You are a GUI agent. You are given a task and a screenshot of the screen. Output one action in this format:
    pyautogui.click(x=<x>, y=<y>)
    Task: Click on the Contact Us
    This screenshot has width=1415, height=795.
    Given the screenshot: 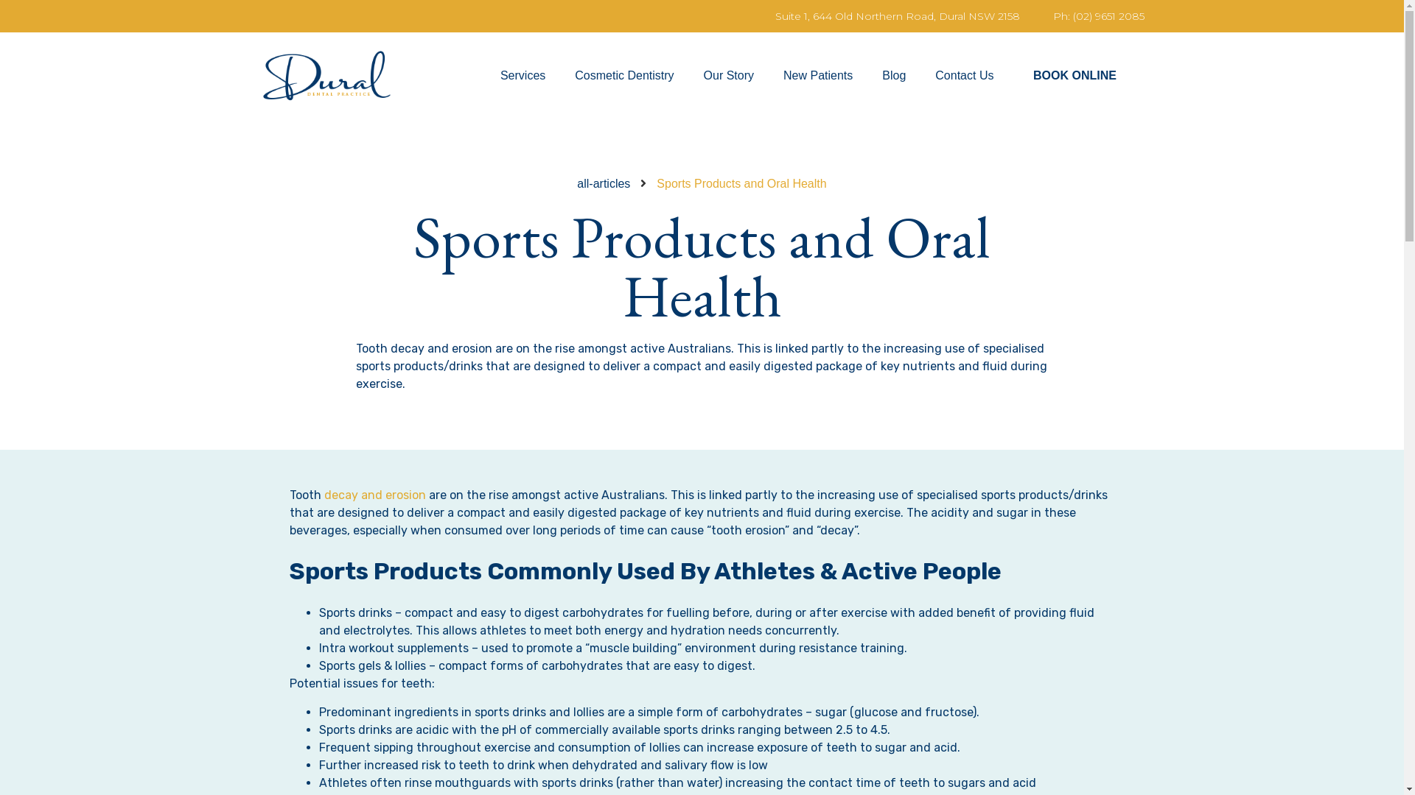 What is the action you would take?
    pyautogui.click(x=964, y=75)
    